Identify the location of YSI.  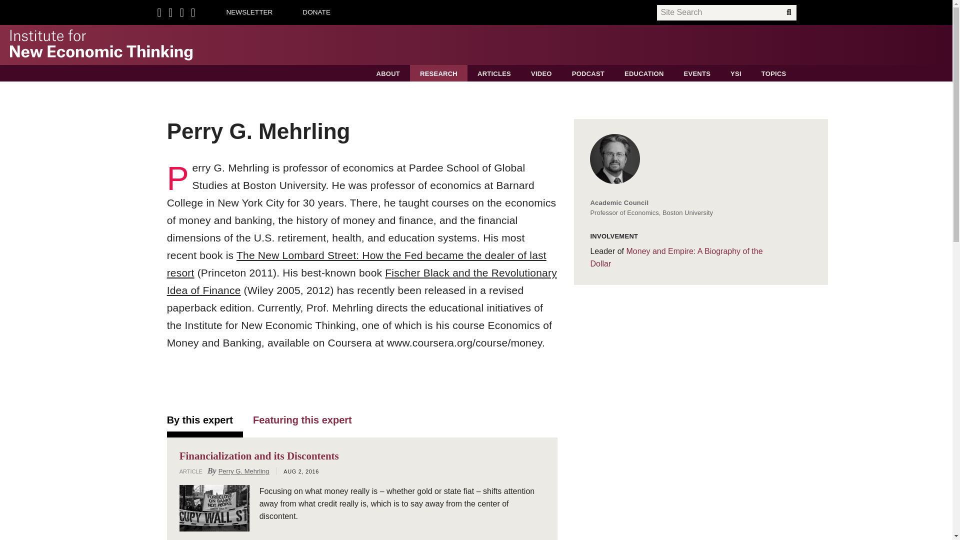
(736, 73).